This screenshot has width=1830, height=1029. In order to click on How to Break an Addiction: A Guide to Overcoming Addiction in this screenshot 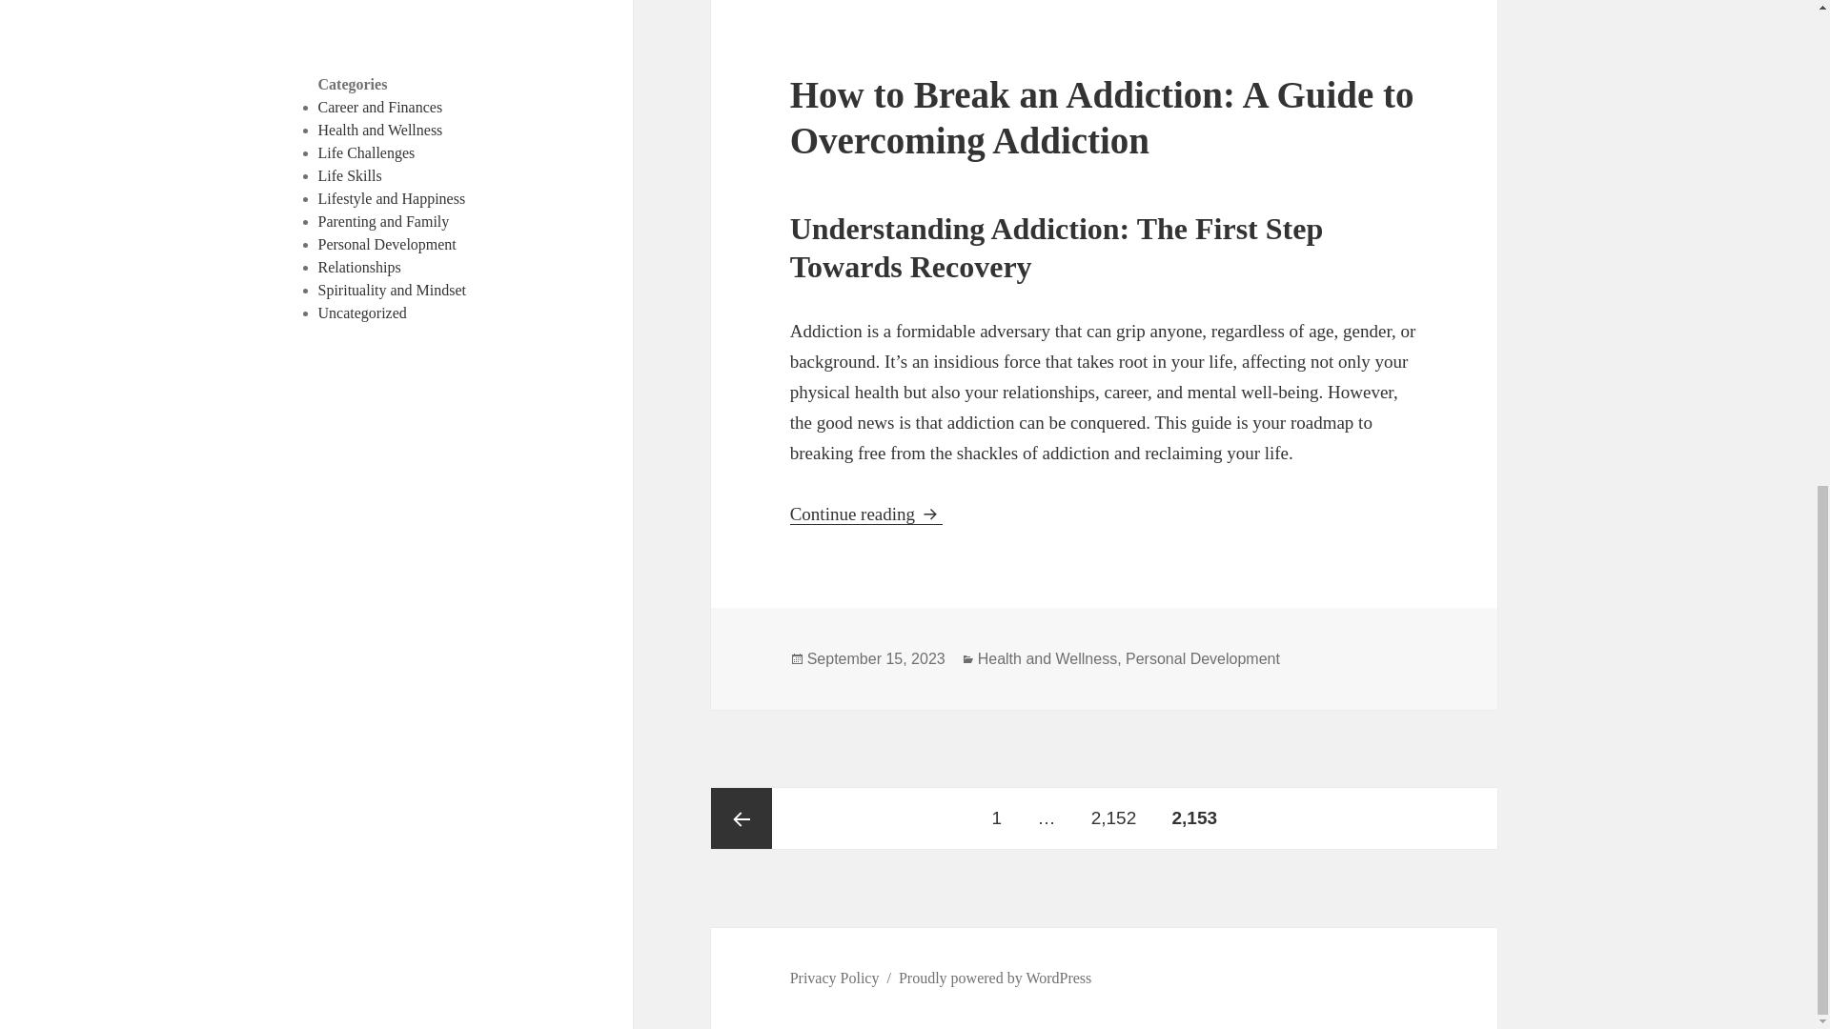, I will do `click(387, 244)`.